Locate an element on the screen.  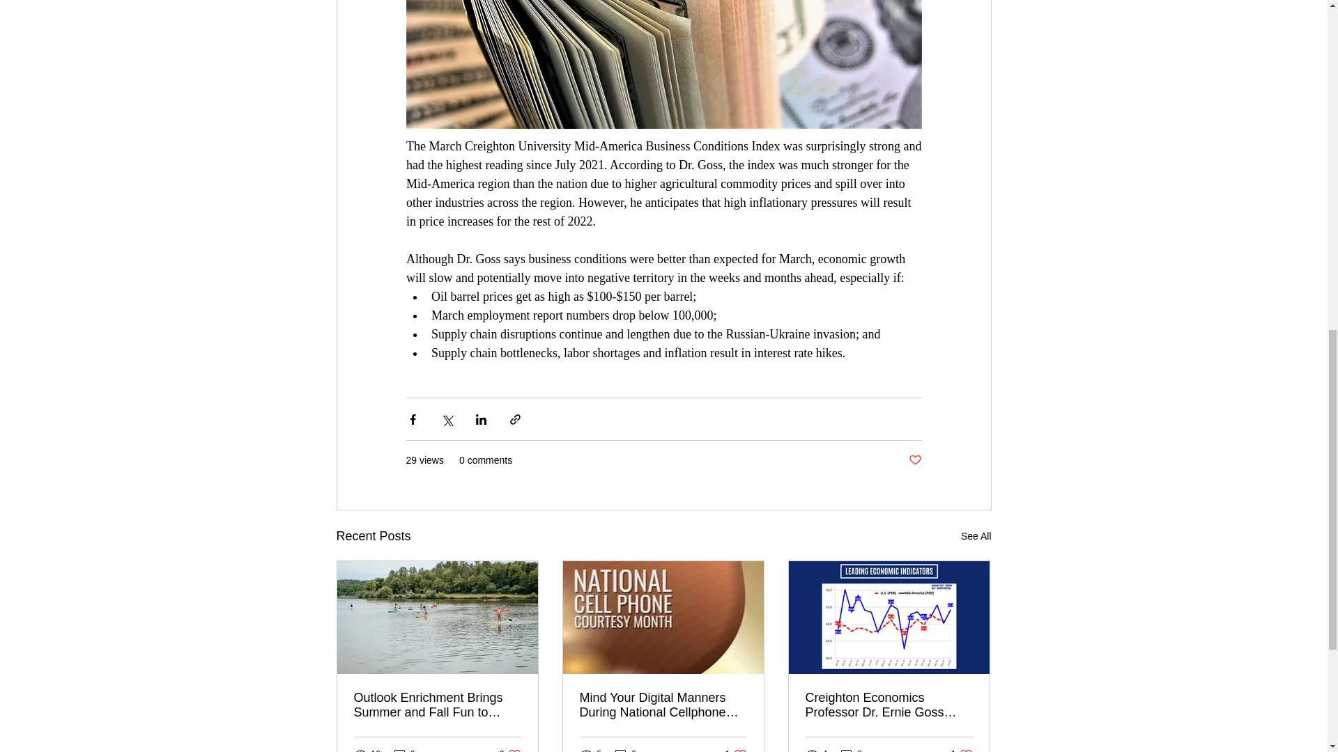
0 is located at coordinates (404, 749).